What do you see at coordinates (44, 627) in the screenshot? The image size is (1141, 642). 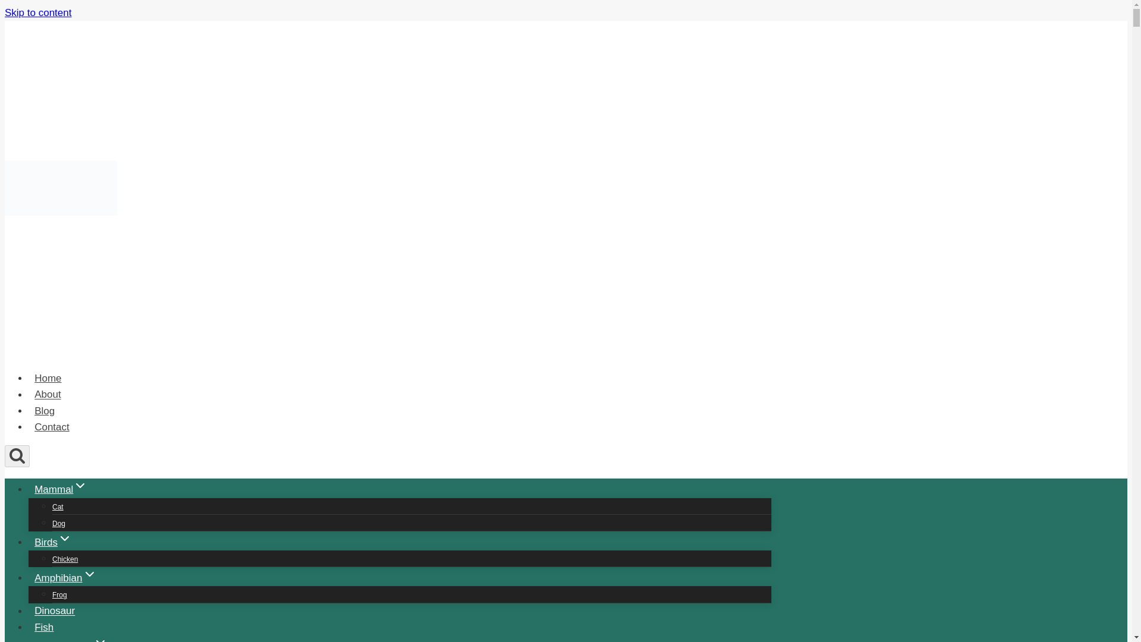 I see `Fish` at bounding box center [44, 627].